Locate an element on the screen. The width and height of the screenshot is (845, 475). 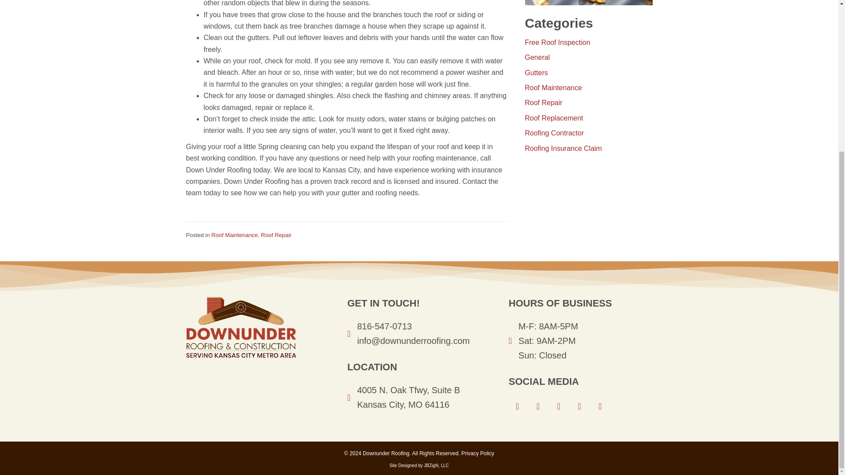
816-547-0713 is located at coordinates (384, 326).